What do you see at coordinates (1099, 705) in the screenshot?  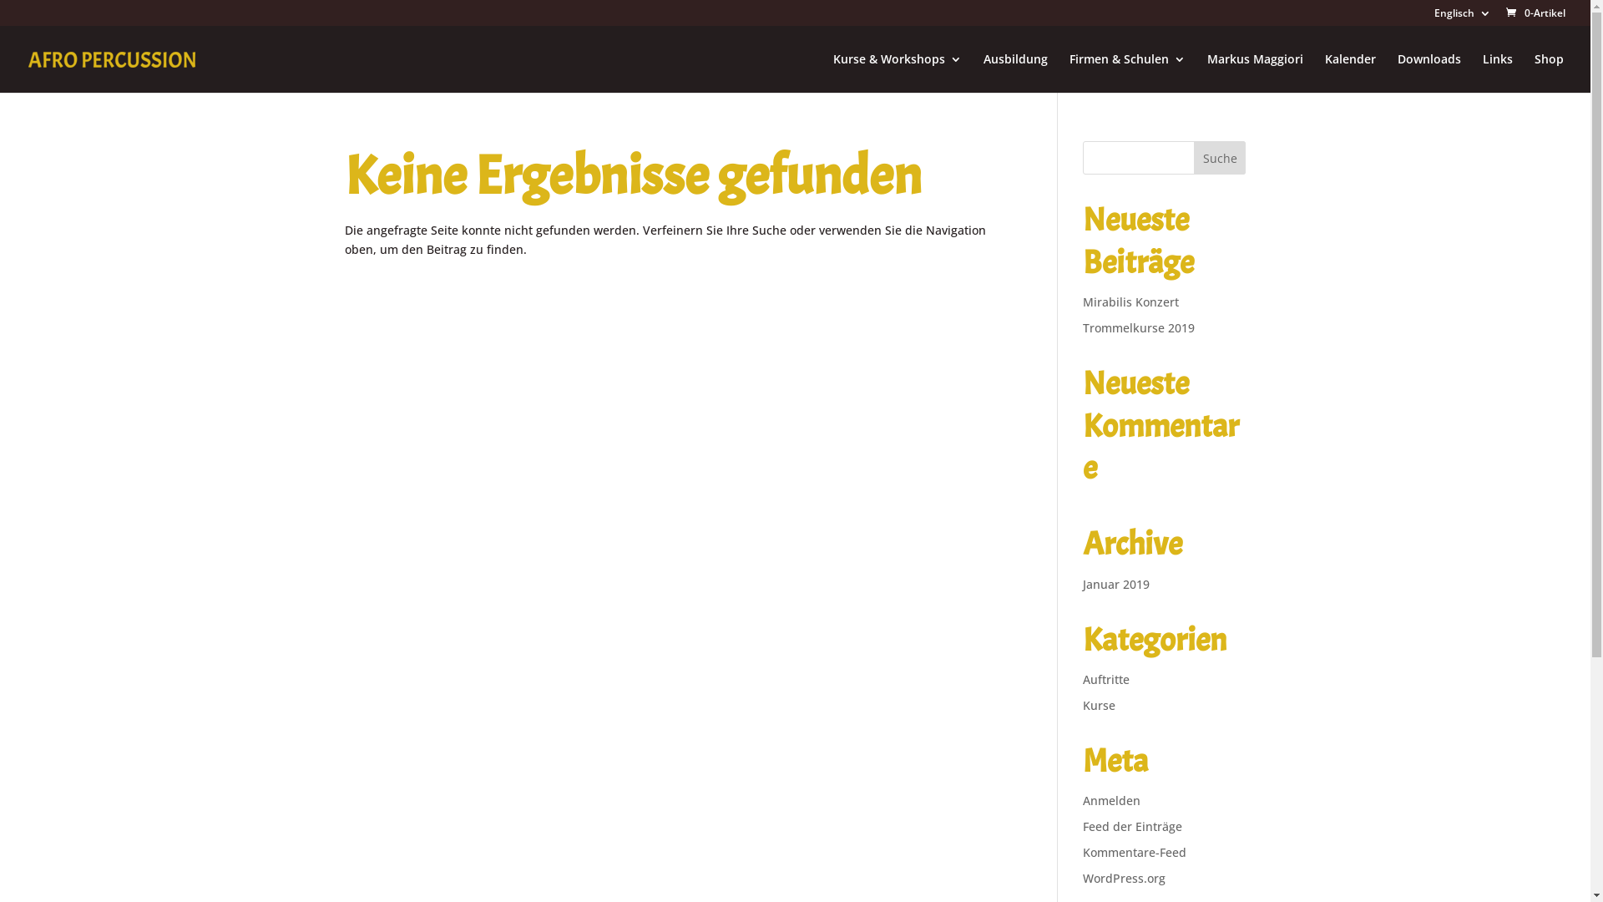 I see `Kurse` at bounding box center [1099, 705].